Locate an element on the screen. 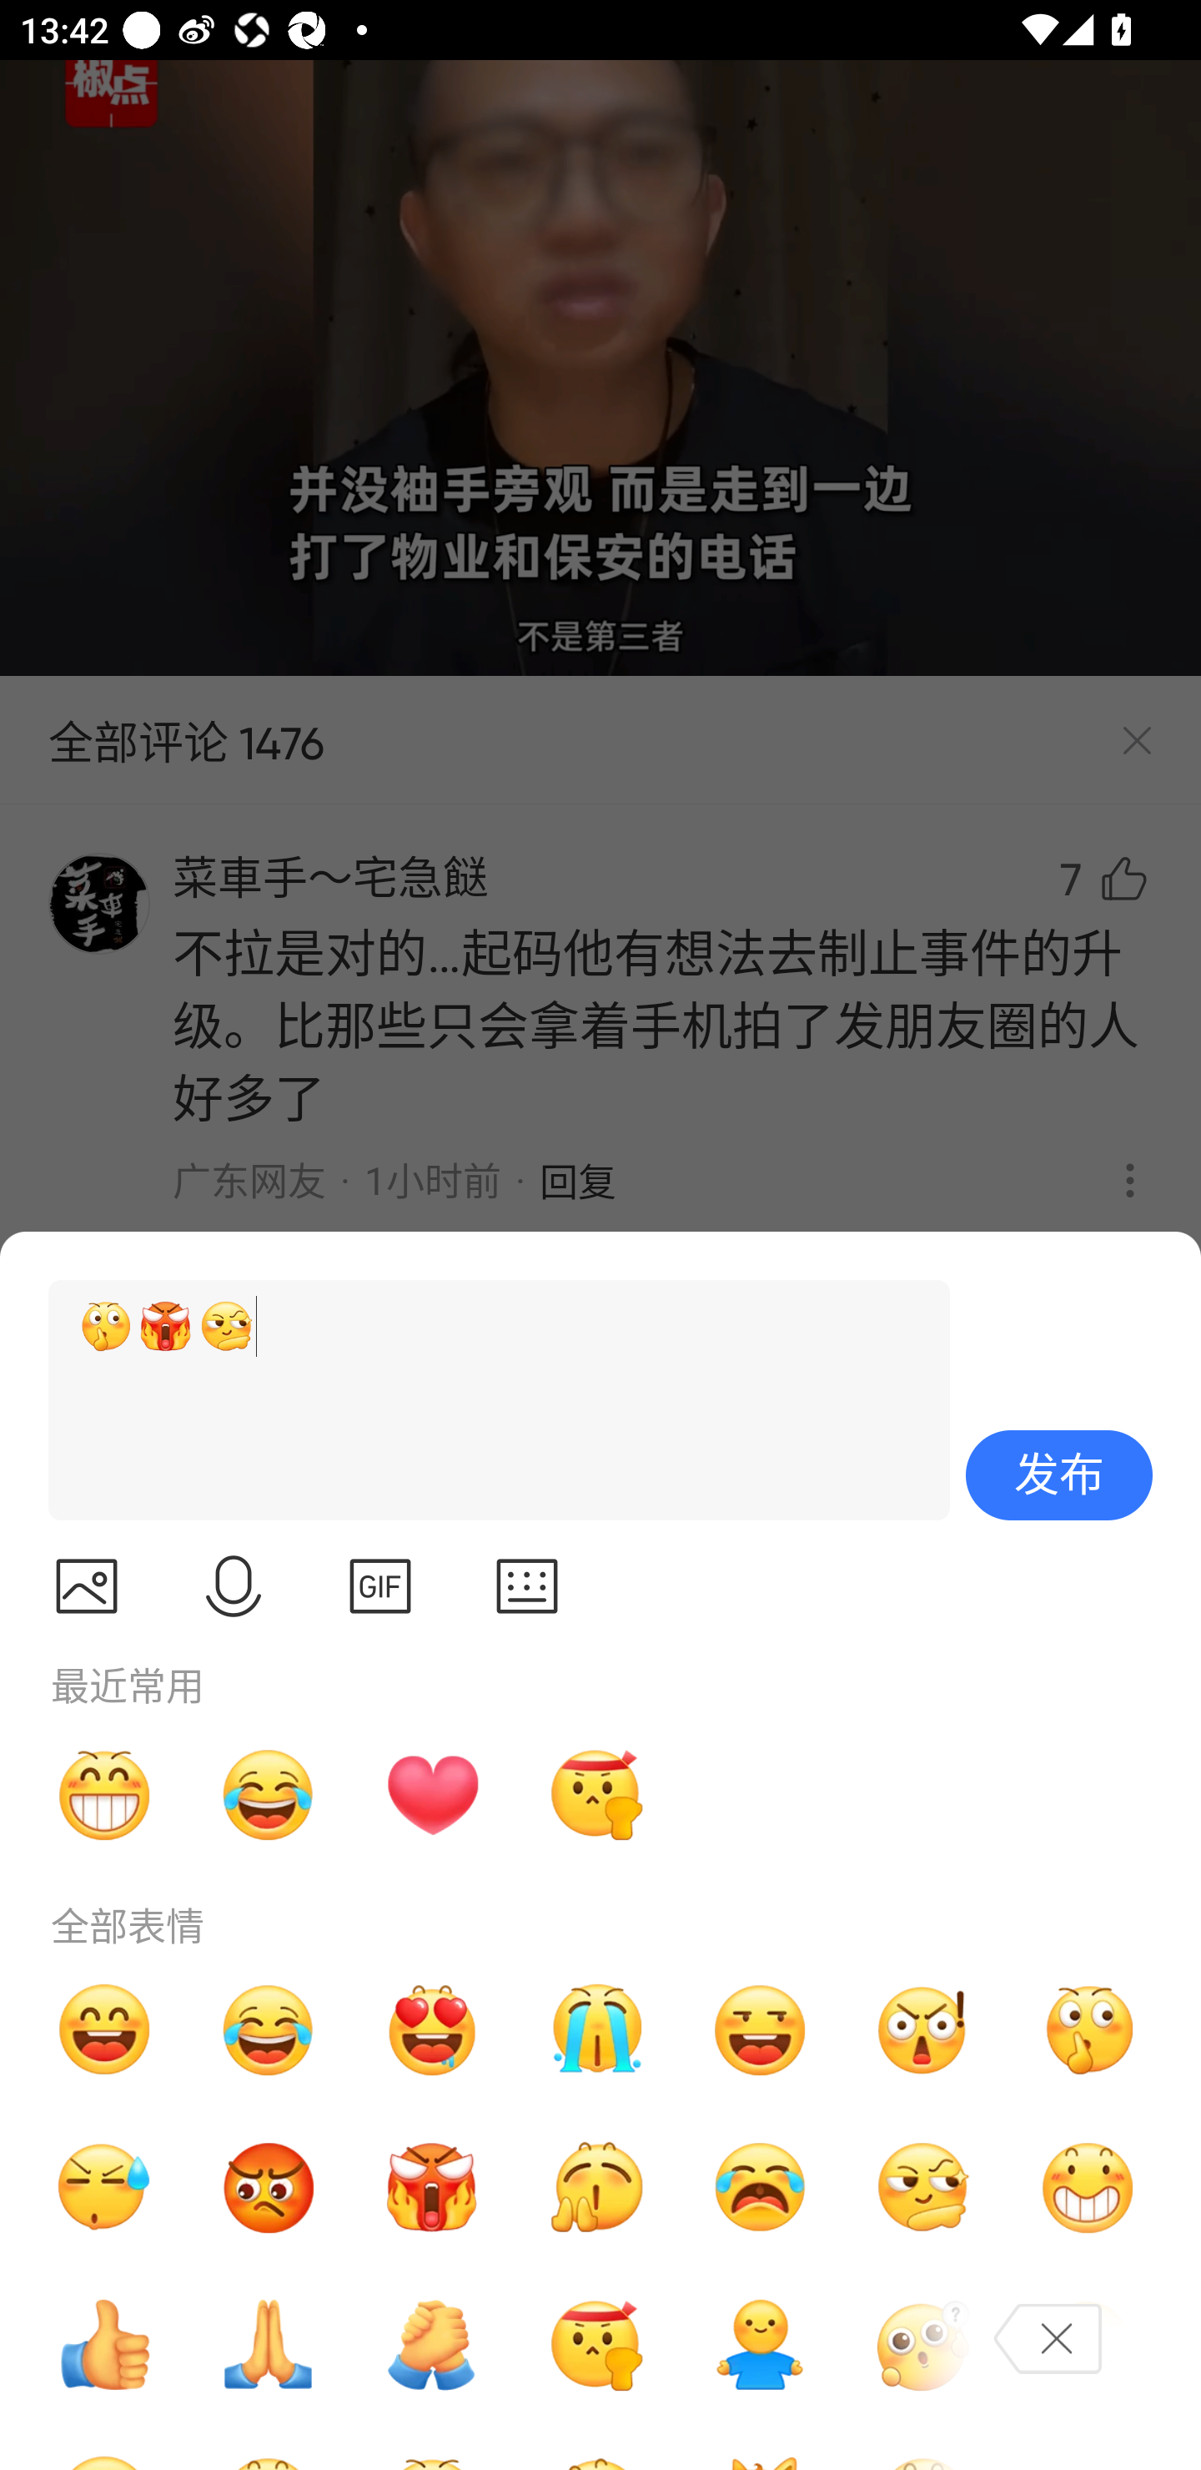 Image resolution: width=1201 pixels, height=2470 pixels. 喜欢 is located at coordinates (432, 2029).